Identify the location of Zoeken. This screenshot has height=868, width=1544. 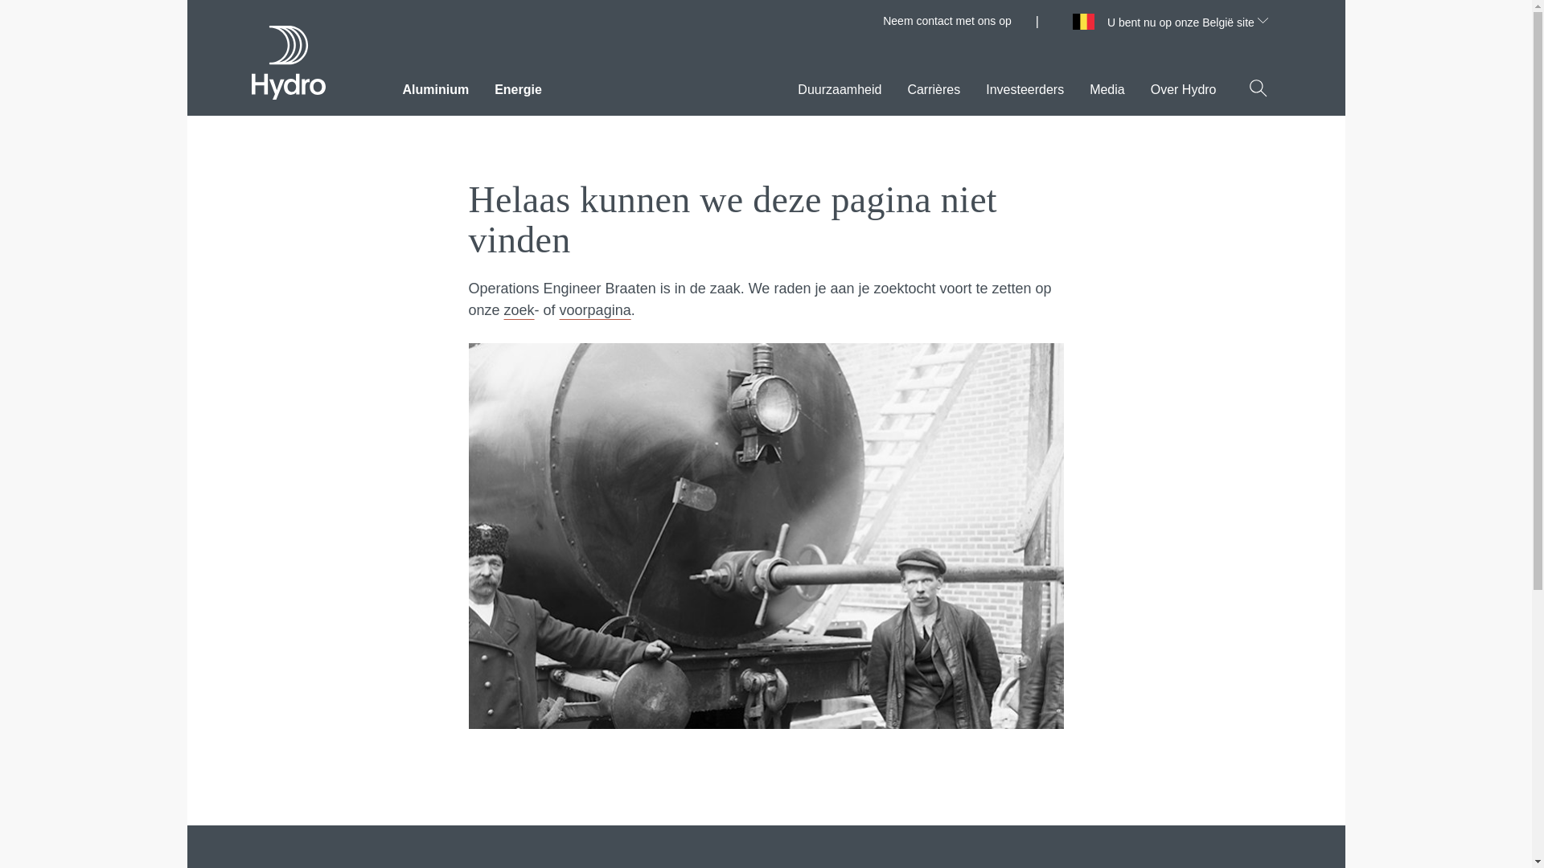
(1258, 88).